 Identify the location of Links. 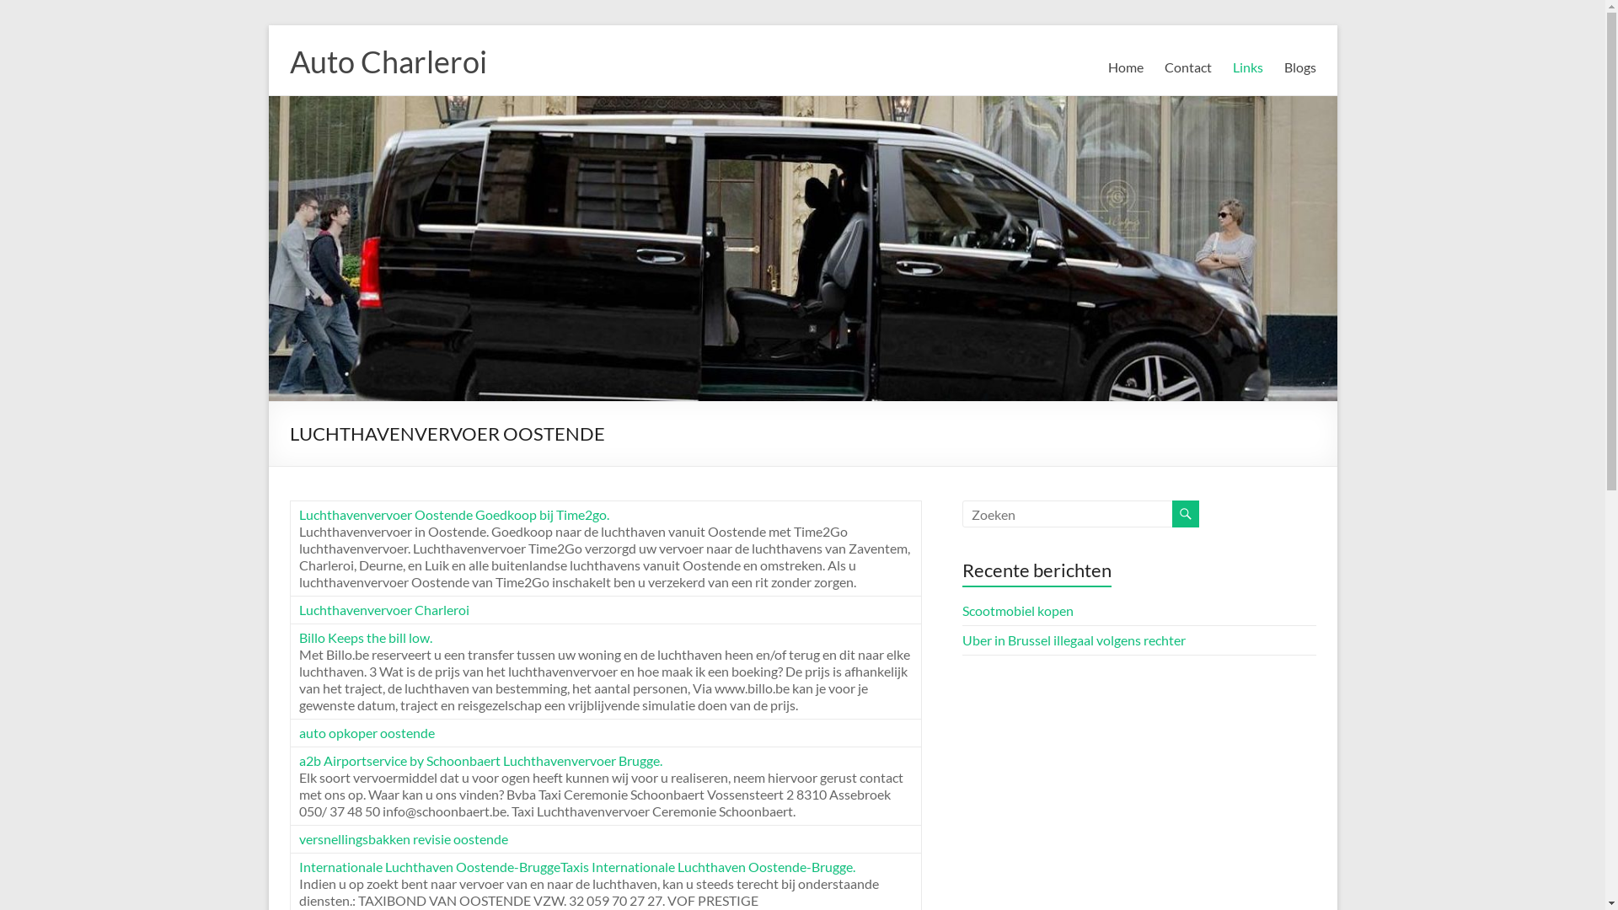
(1247, 67).